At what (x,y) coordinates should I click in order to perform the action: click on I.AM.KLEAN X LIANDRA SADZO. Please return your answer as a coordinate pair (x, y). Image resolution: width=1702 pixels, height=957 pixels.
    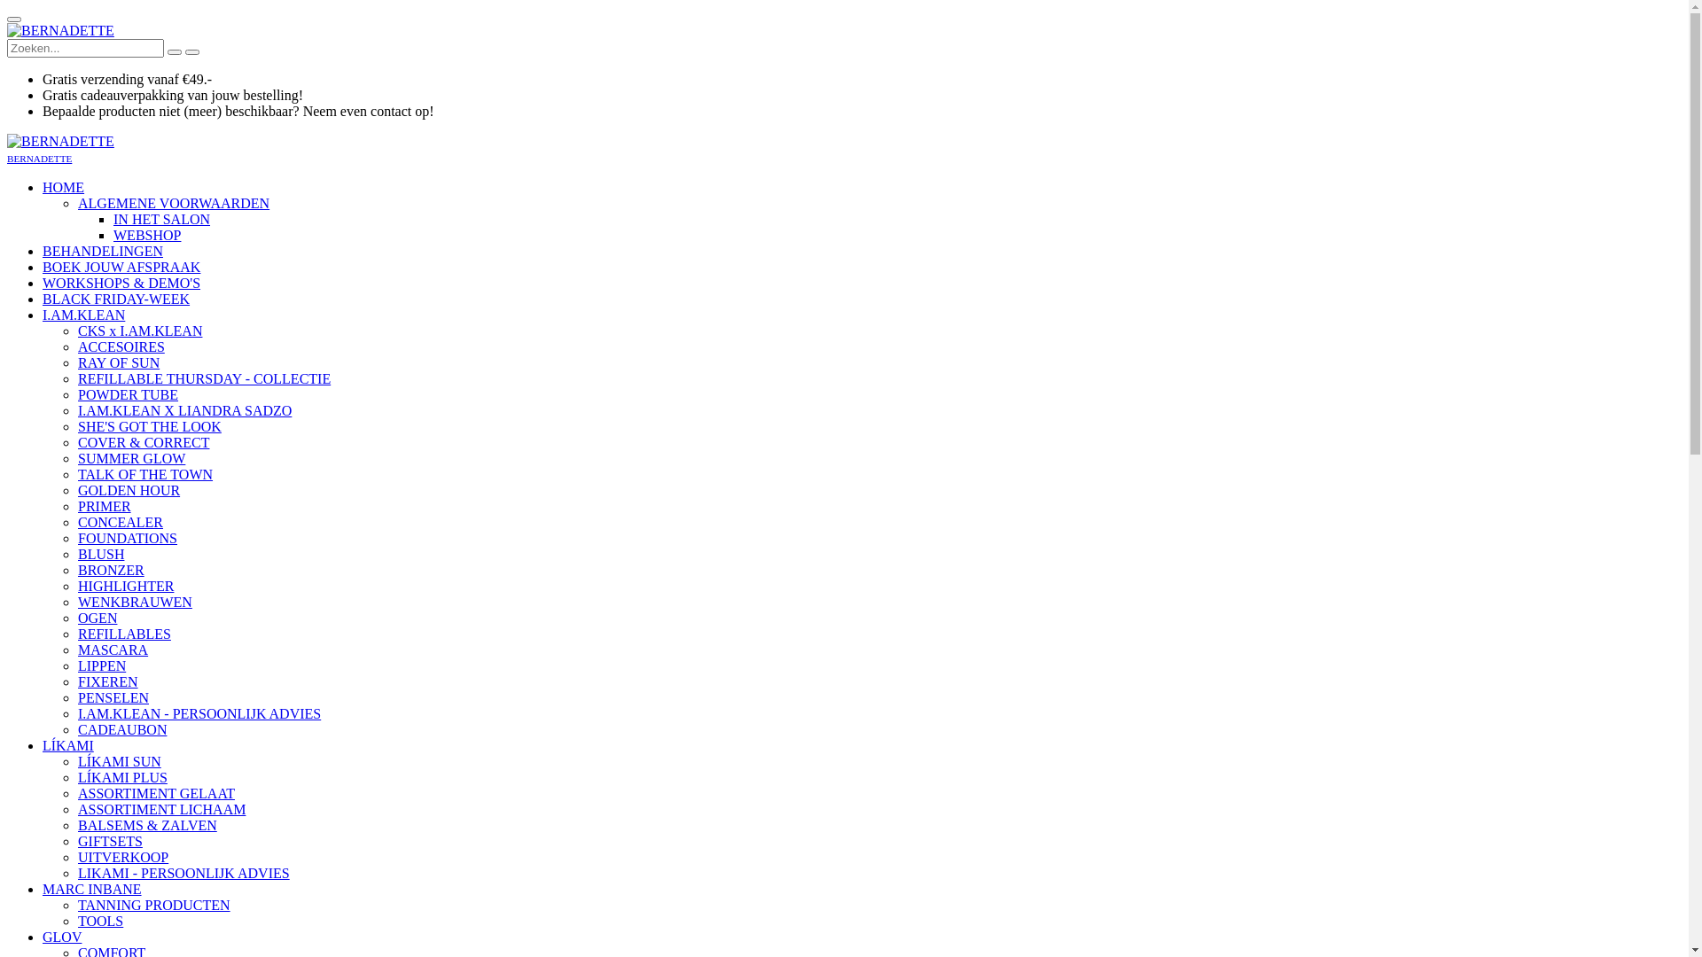
    Looking at the image, I should click on (184, 411).